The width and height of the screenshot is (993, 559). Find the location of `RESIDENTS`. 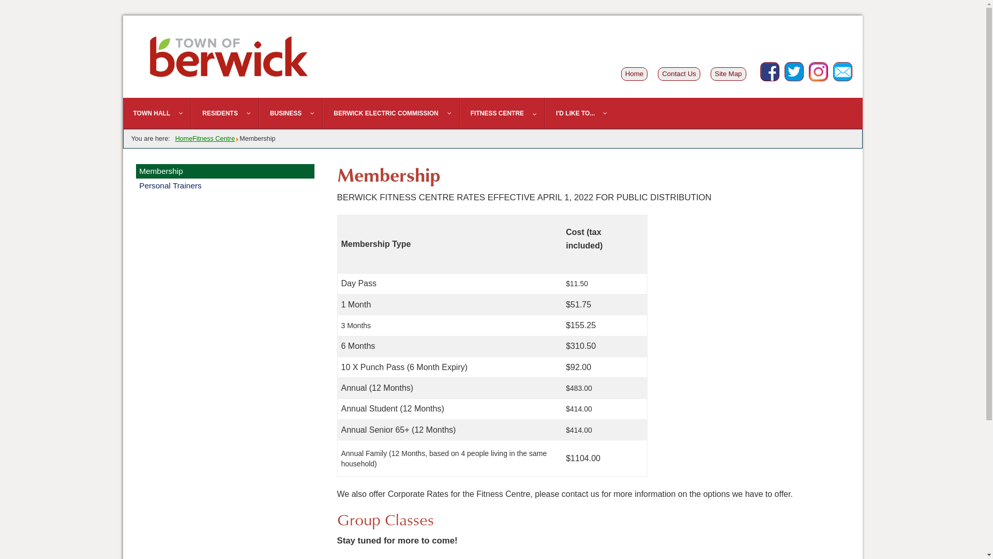

RESIDENTS is located at coordinates (225, 113).